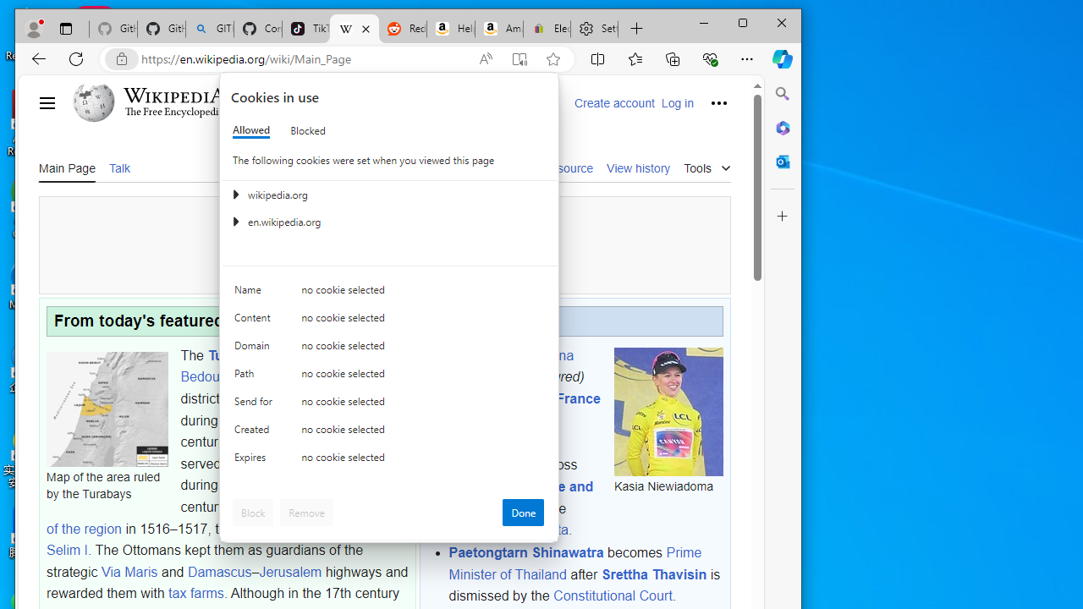 The height and width of the screenshot is (609, 1083). I want to click on Allowed, so click(250, 130).